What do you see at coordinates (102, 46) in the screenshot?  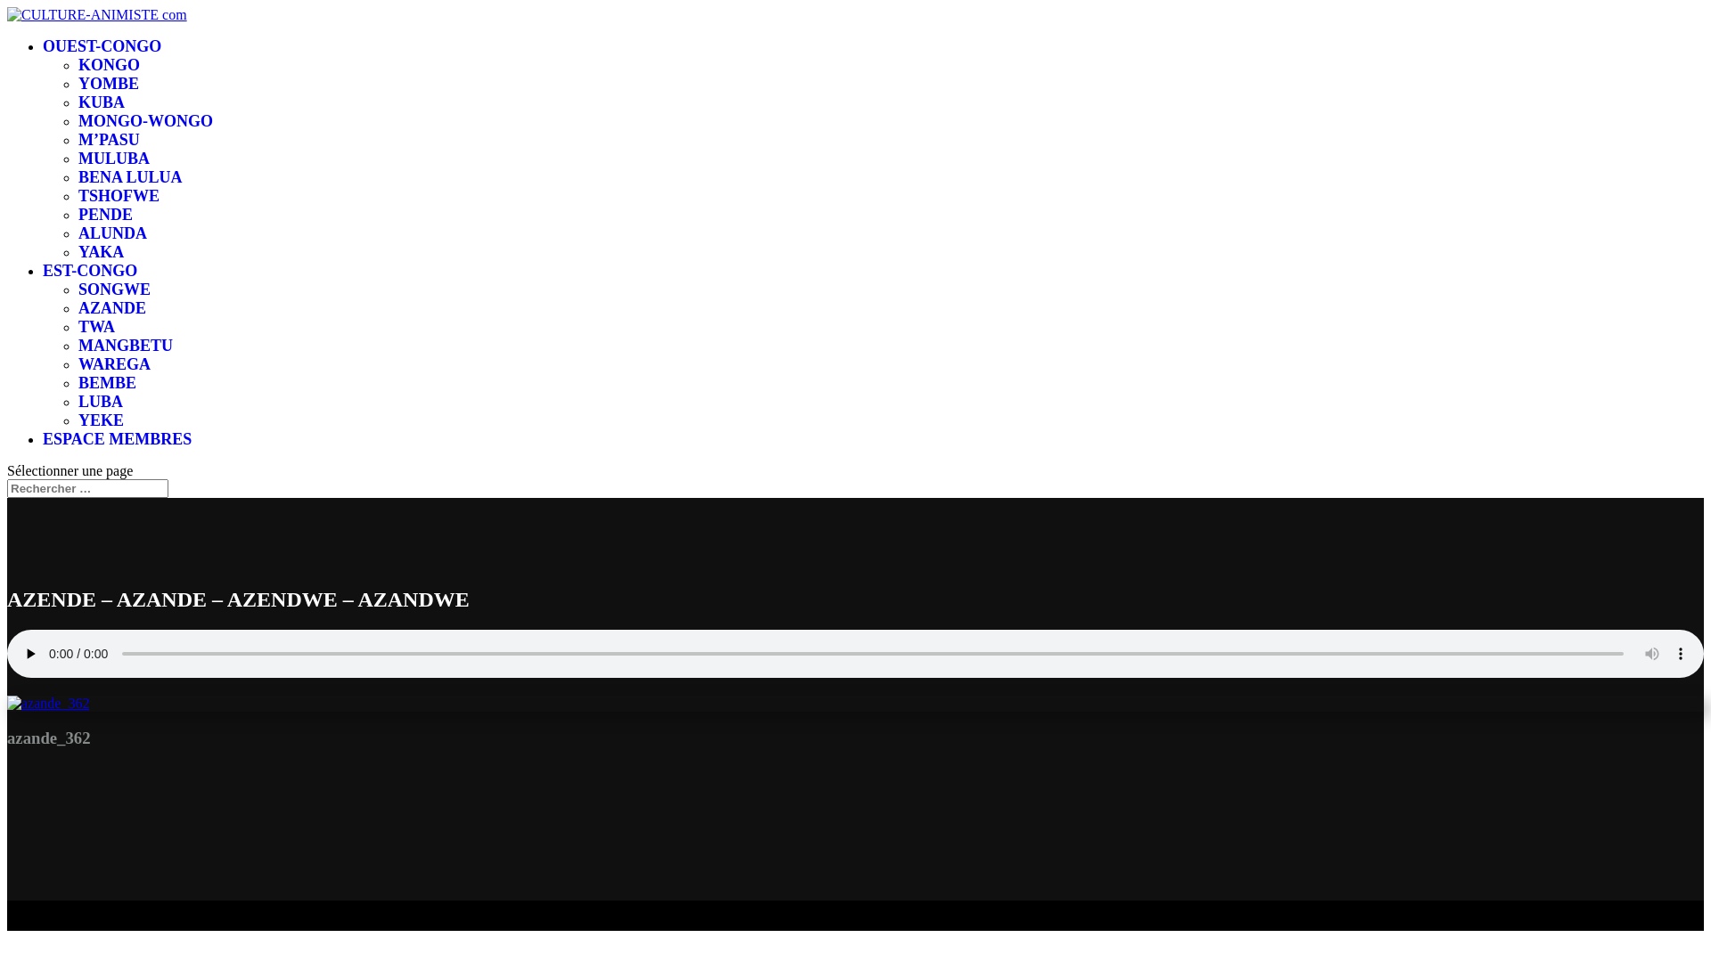 I see `OUEST-CONGO` at bounding box center [102, 46].